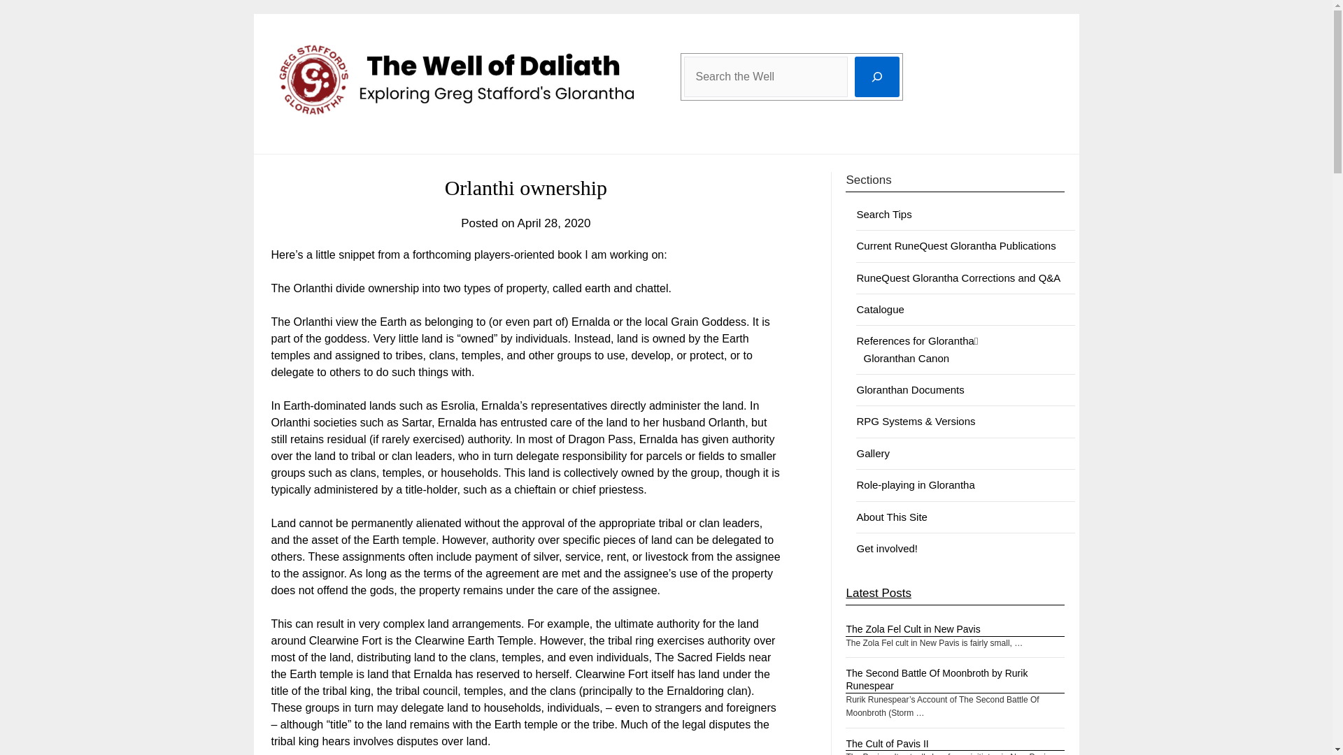 The image size is (1343, 755). What do you see at coordinates (880, 309) in the screenshot?
I see `Catalogue` at bounding box center [880, 309].